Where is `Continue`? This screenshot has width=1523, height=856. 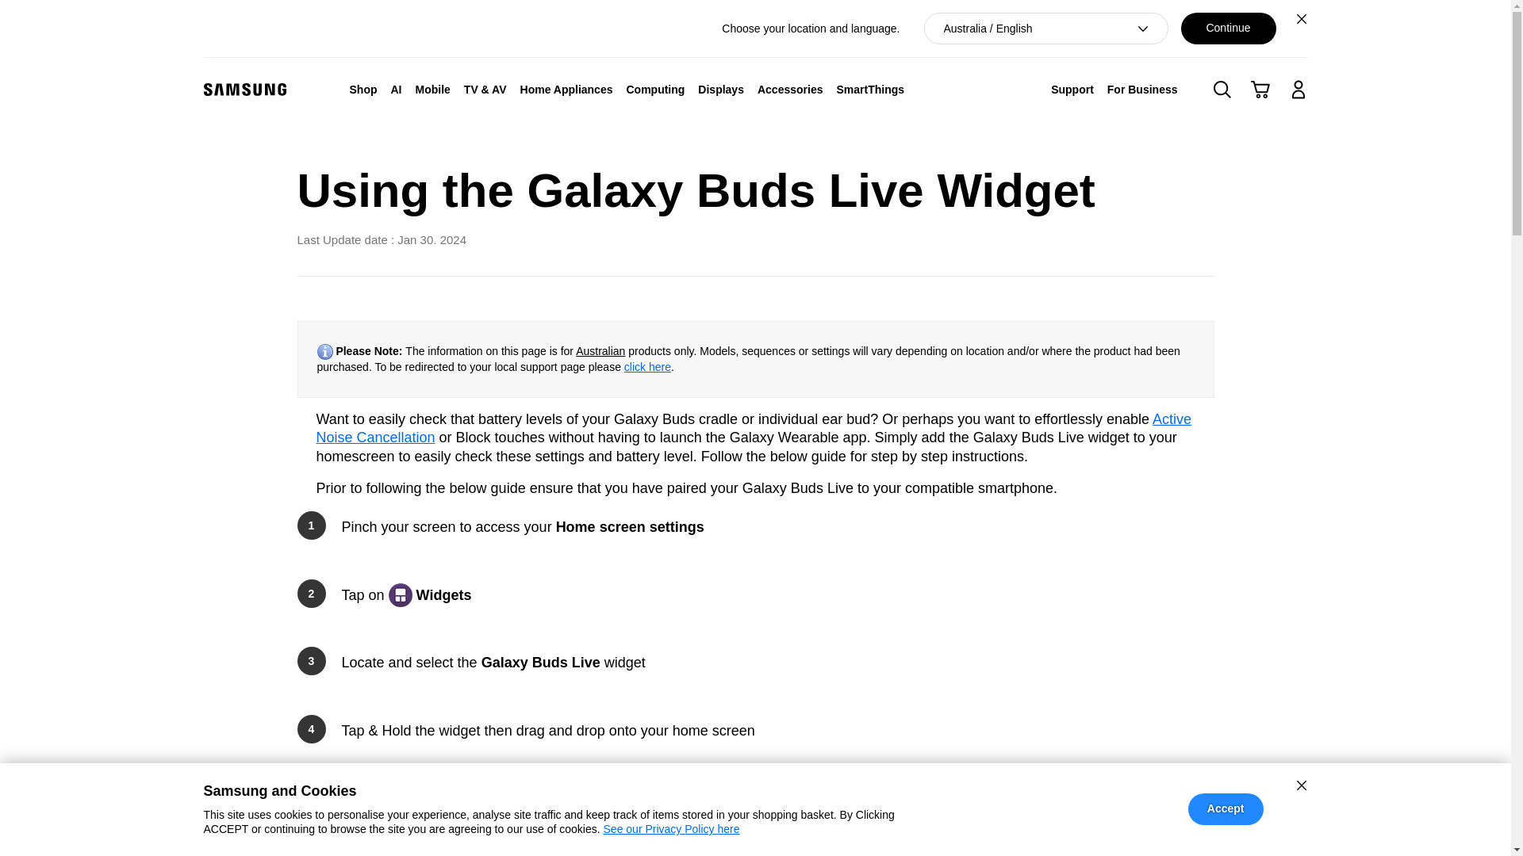 Continue is located at coordinates (1228, 29).